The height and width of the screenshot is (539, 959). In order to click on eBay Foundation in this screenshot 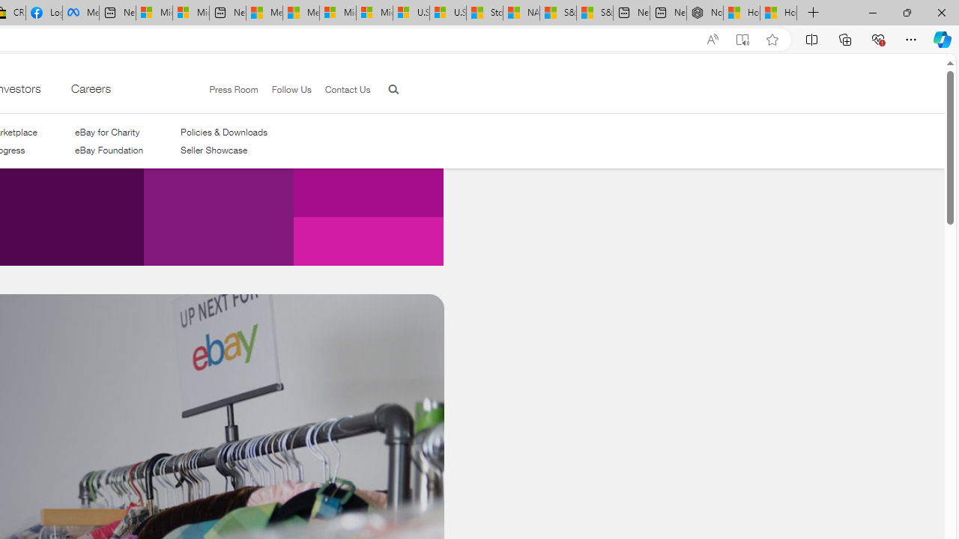, I will do `click(109, 150)`.